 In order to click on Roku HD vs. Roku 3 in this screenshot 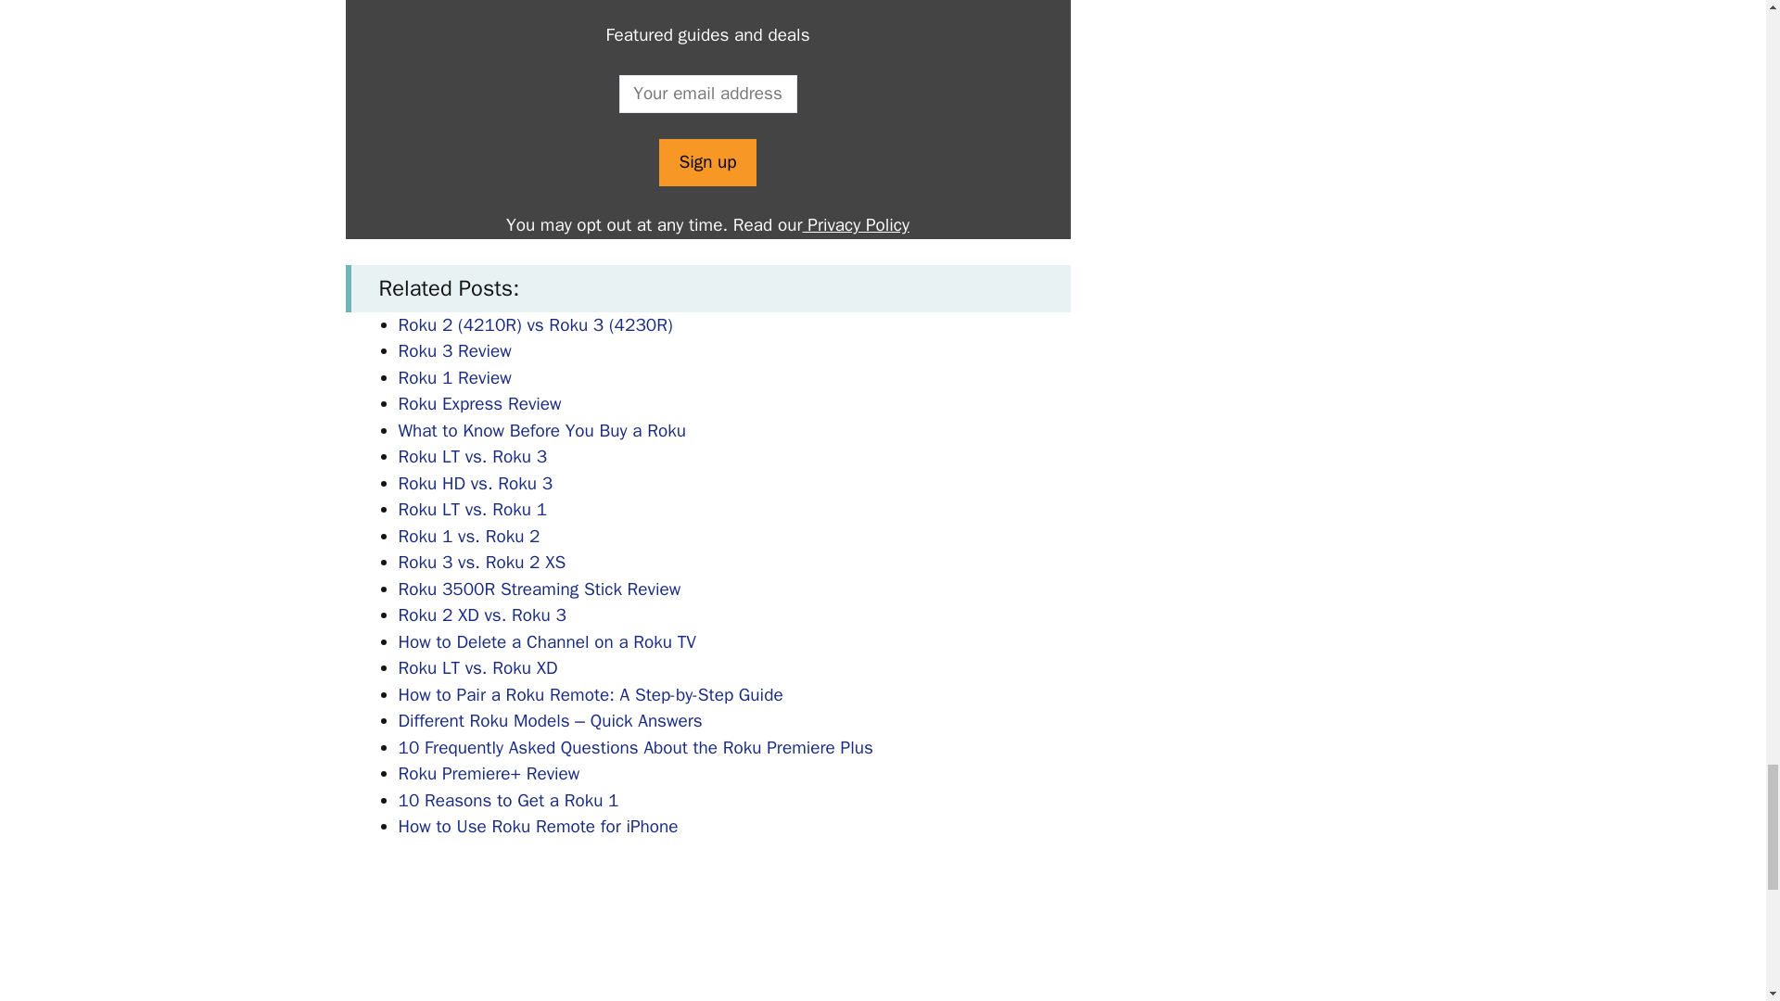, I will do `click(477, 483)`.